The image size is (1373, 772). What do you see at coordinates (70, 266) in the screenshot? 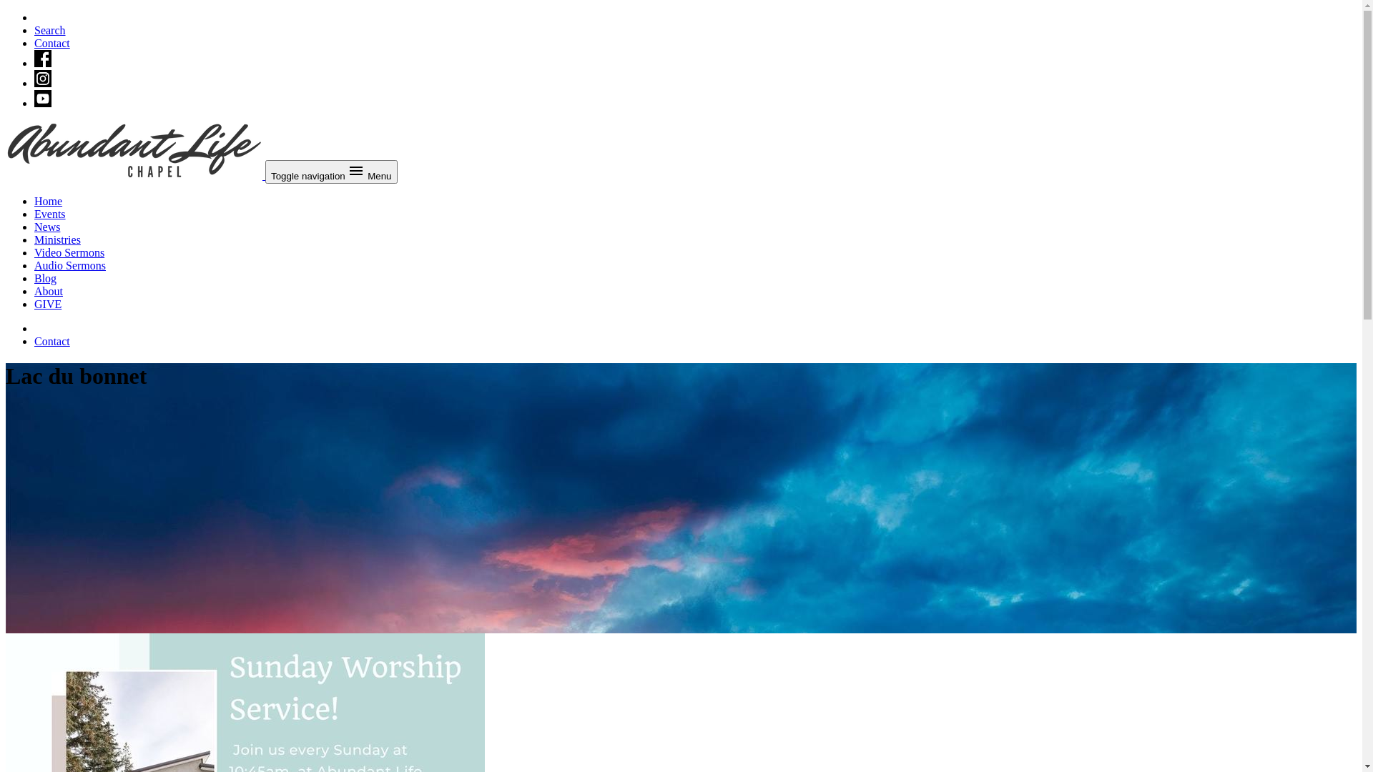
I see `Audio Sermons` at bounding box center [70, 266].